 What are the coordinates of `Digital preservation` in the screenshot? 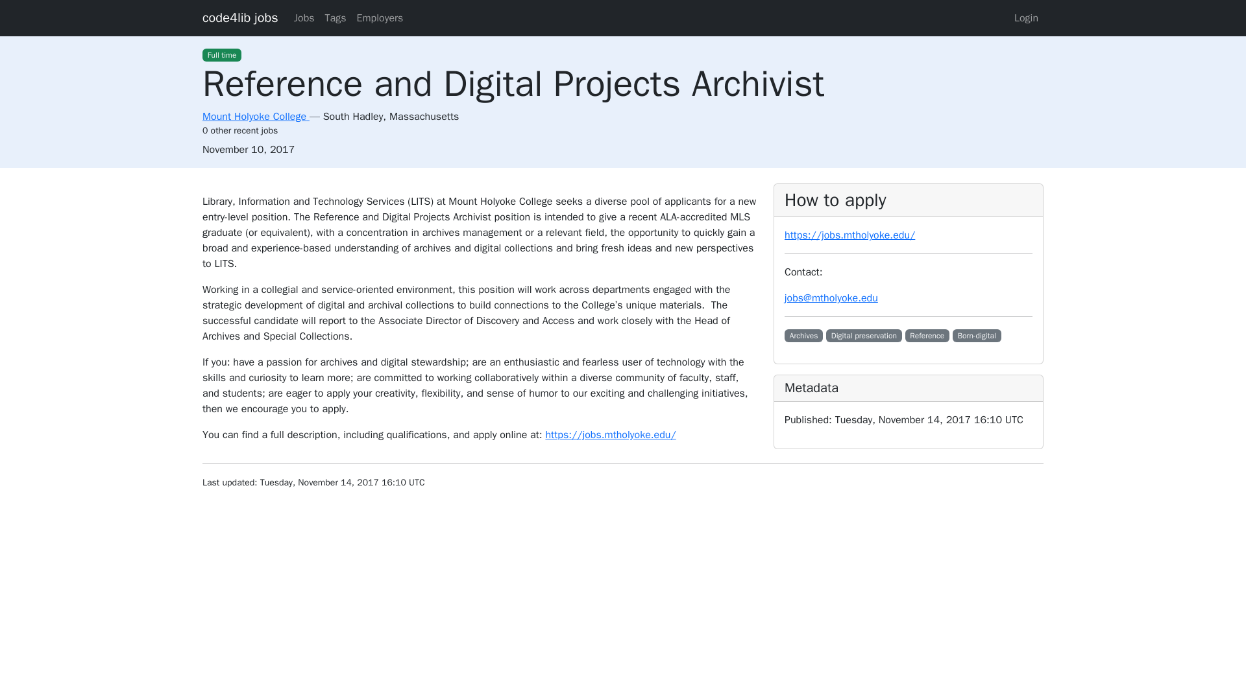 It's located at (864, 336).